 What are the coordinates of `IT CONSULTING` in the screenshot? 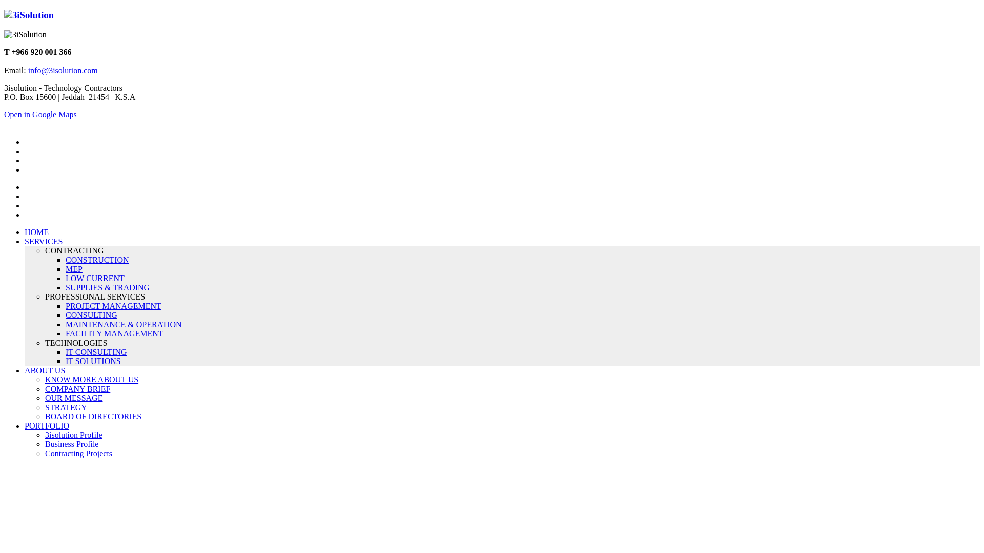 It's located at (96, 352).